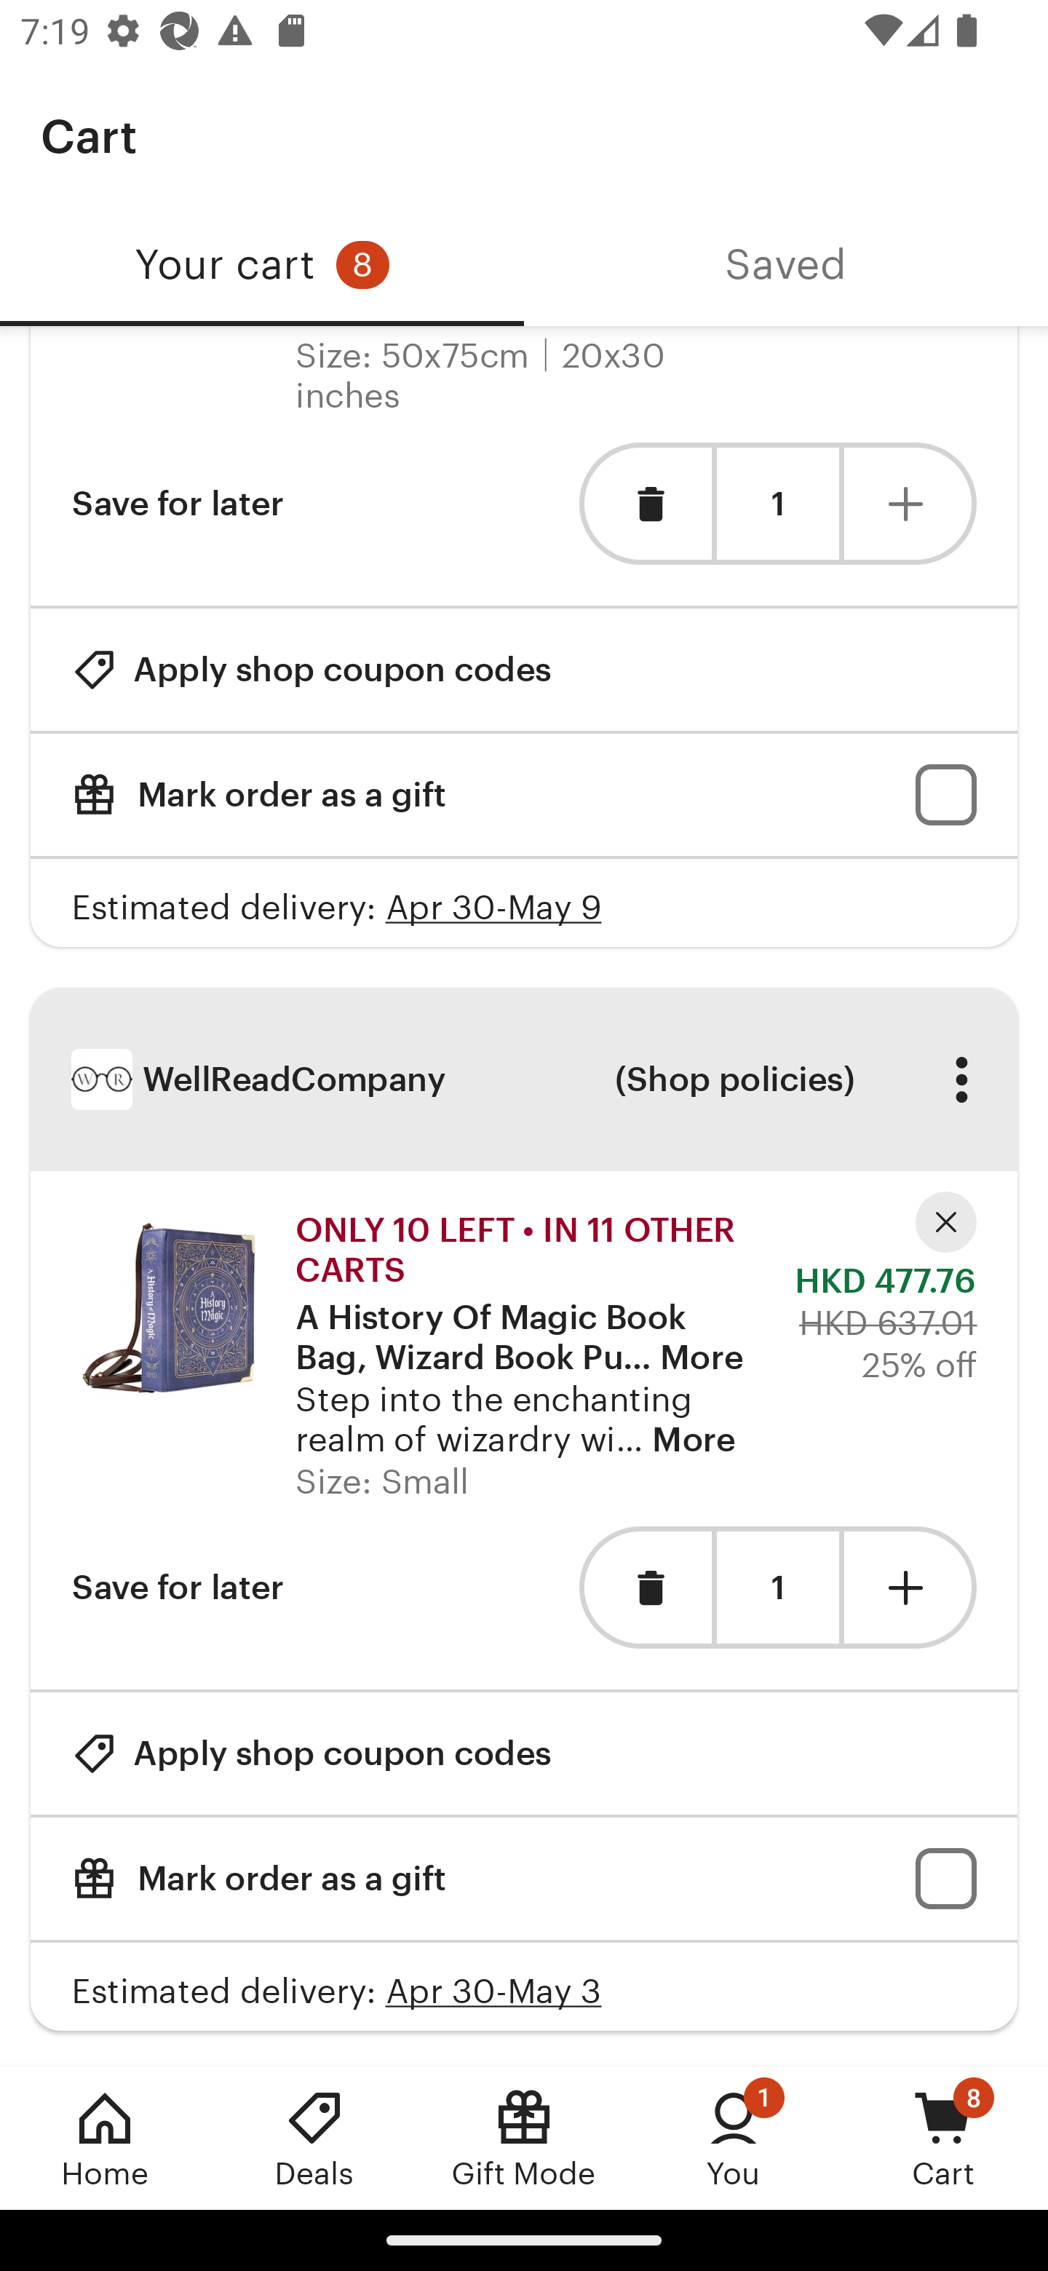 This screenshot has height=2271, width=1048. What do you see at coordinates (311, 670) in the screenshot?
I see `Apply shop coupon codes` at bounding box center [311, 670].